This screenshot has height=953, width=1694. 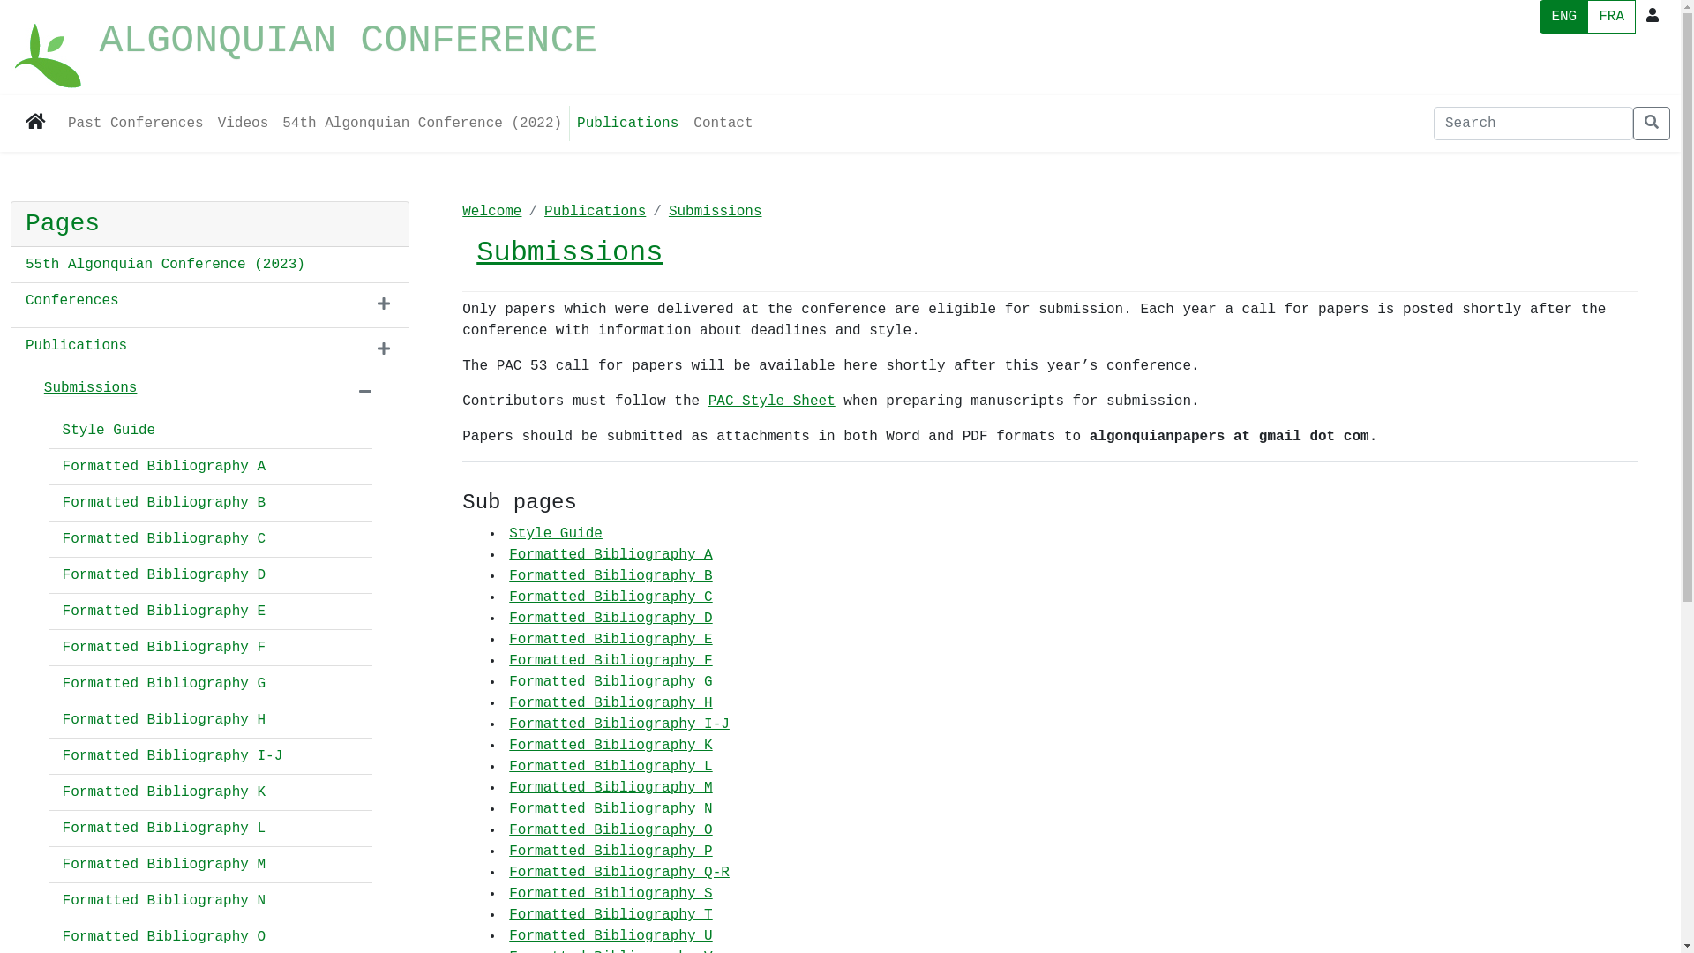 I want to click on Past Conferences, so click(x=136, y=124).